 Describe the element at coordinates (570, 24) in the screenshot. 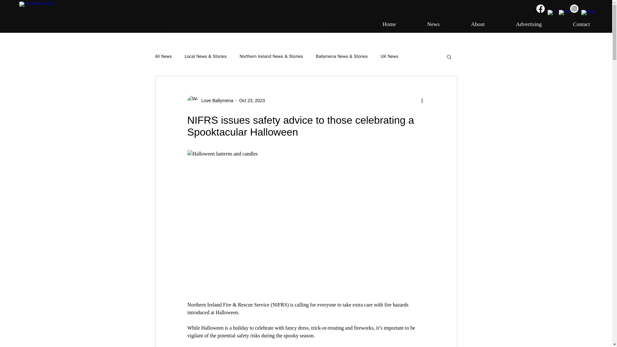

I see `Contact` at that location.